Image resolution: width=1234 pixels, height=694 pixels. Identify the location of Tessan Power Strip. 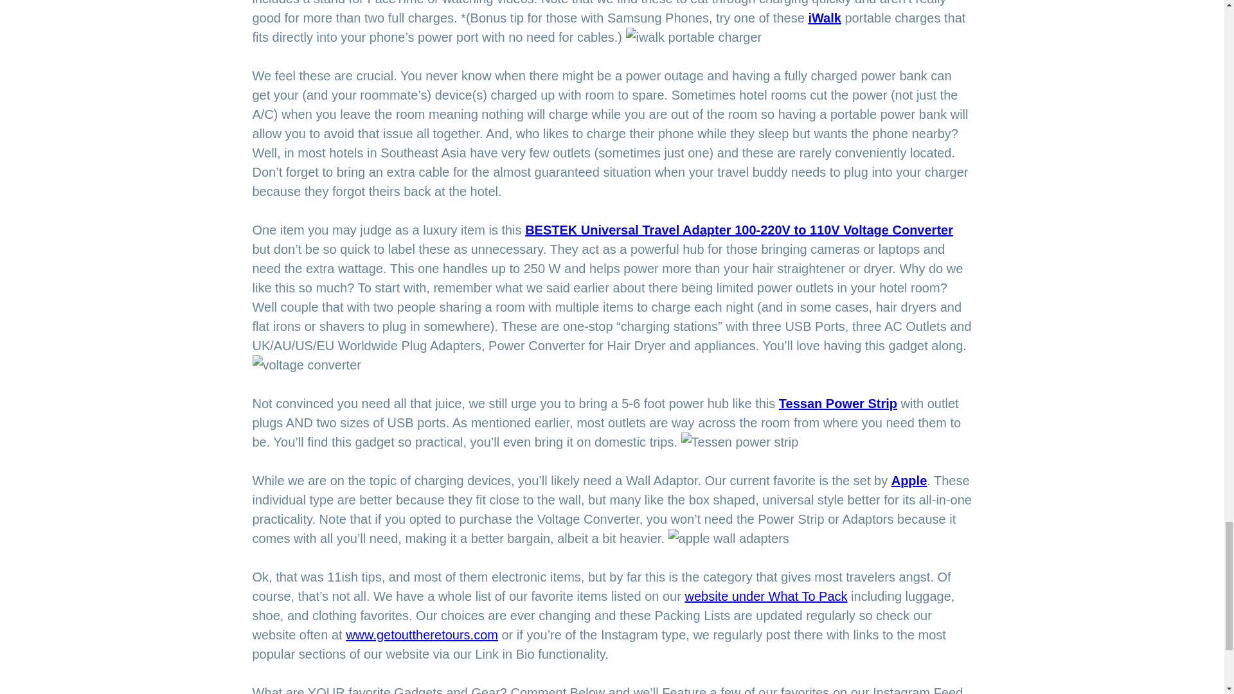
(837, 404).